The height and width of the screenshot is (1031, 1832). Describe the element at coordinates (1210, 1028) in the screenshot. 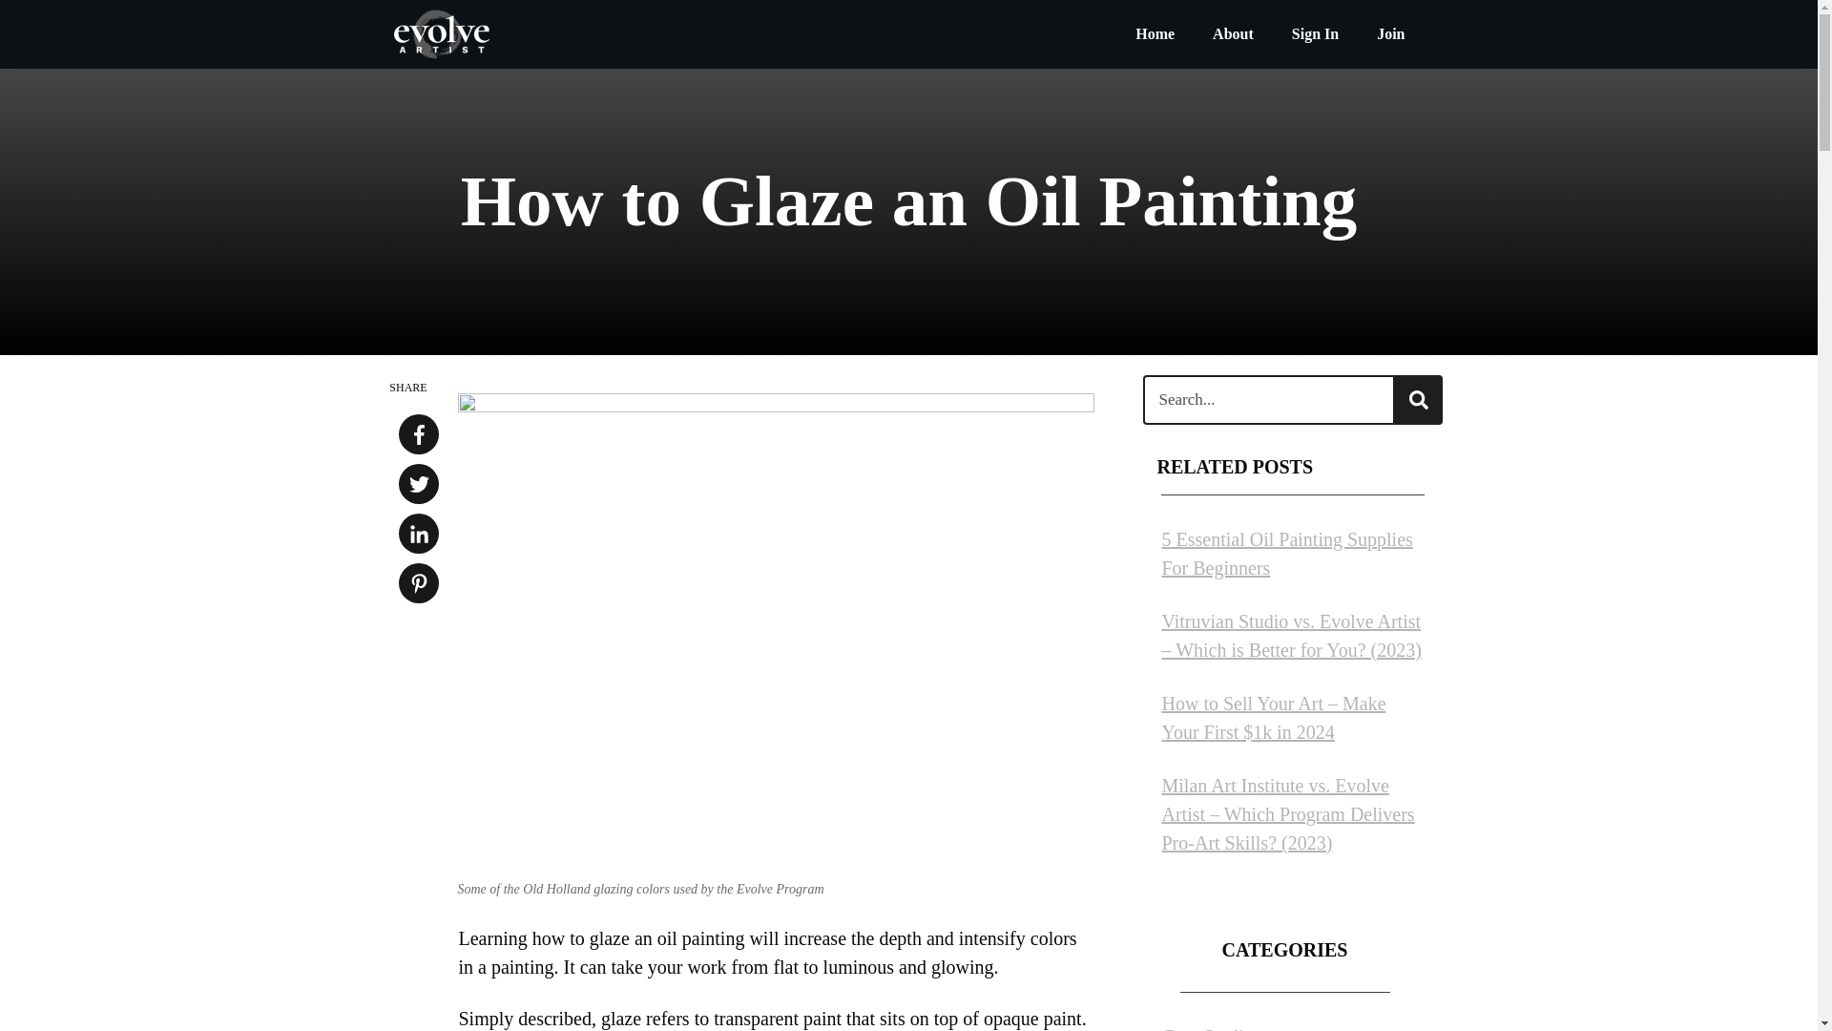

I see `Case Studies` at that location.